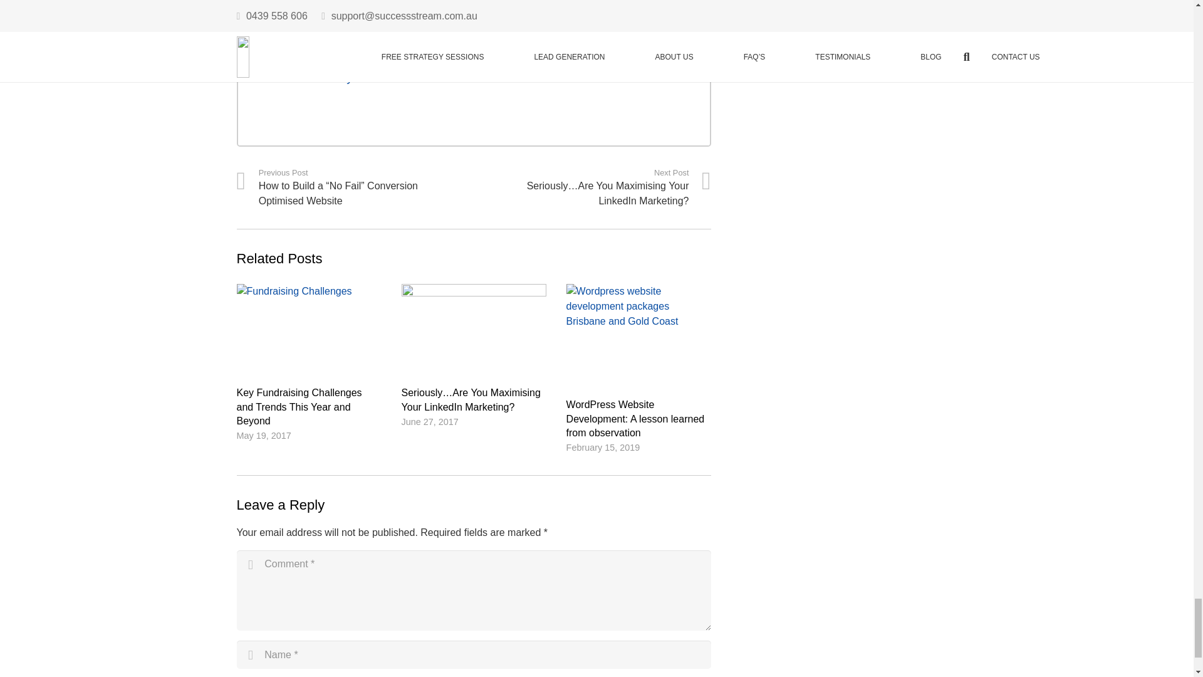 This screenshot has height=677, width=1203. Describe the element at coordinates (251, 15) in the screenshot. I see `Share this` at that location.